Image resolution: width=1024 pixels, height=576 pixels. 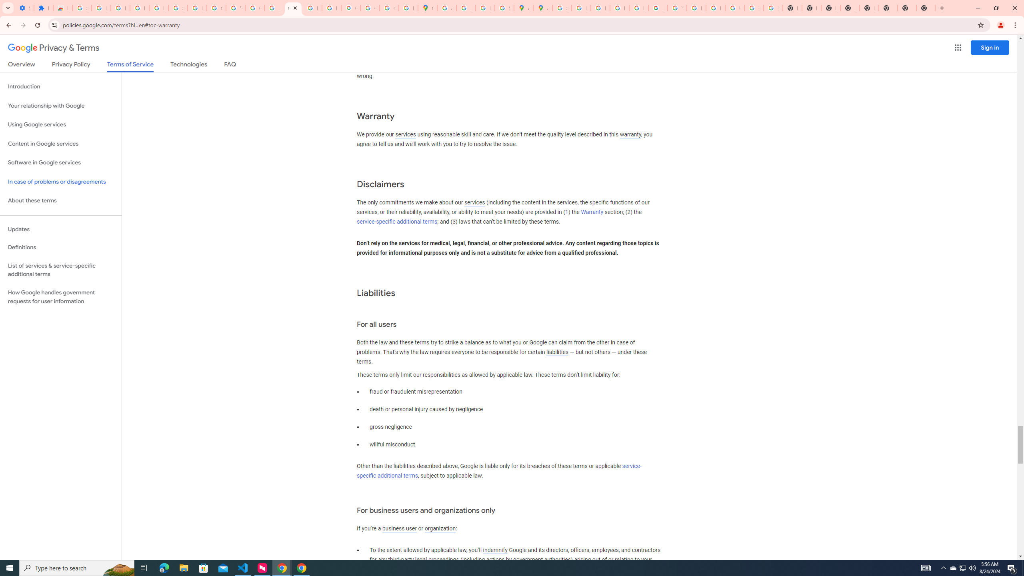 What do you see at coordinates (495, 550) in the screenshot?
I see `indemnify` at bounding box center [495, 550].